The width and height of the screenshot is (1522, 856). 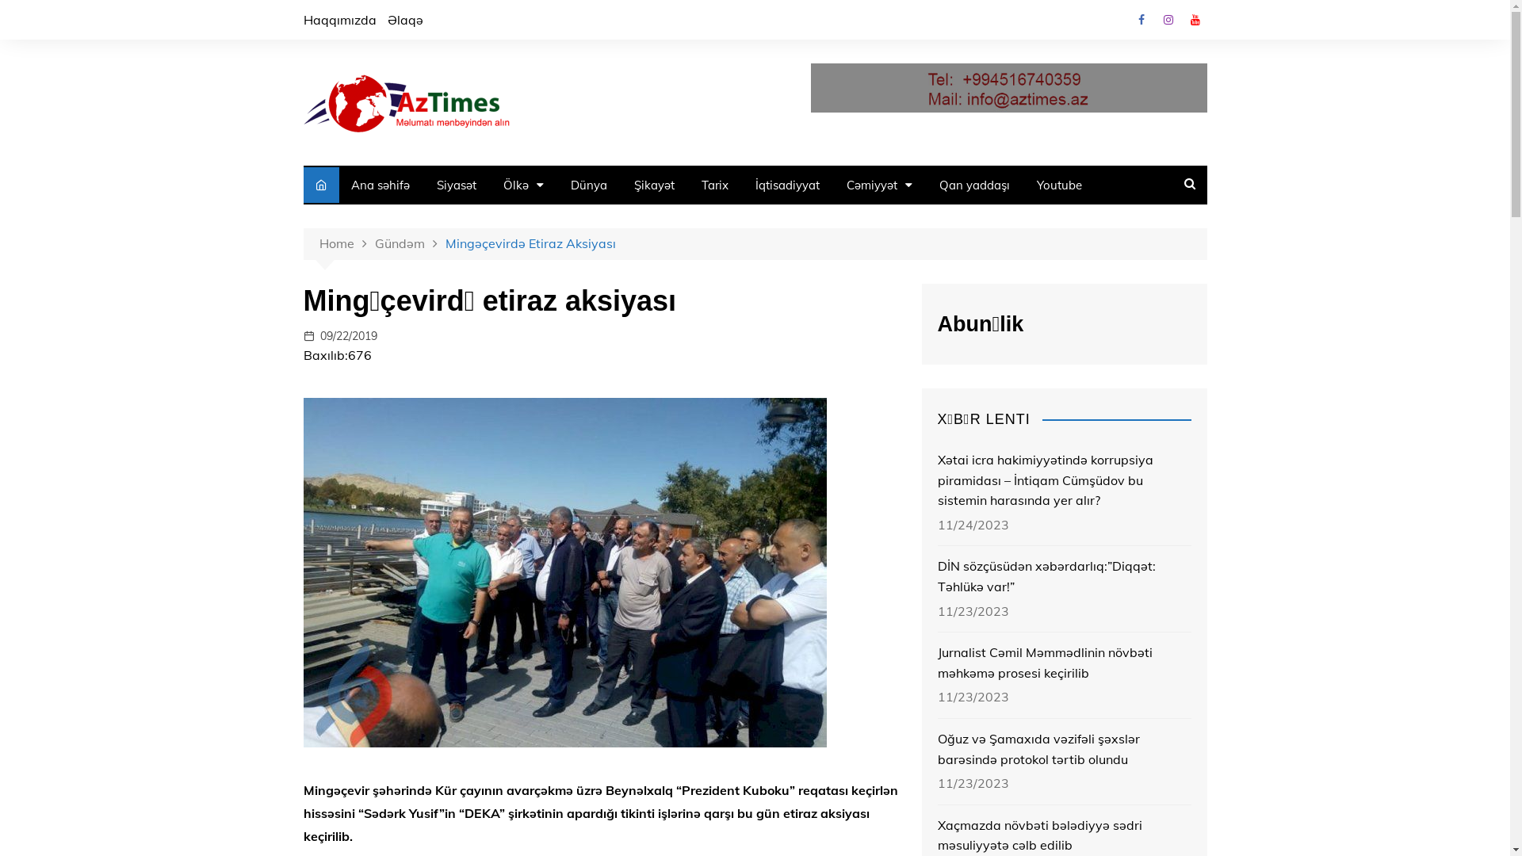 I want to click on Youtube, so click(x=1059, y=185).